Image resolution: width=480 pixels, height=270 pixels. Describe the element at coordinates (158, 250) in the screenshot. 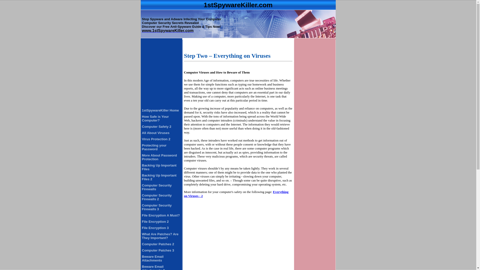

I see `Computer Patches 3` at that location.